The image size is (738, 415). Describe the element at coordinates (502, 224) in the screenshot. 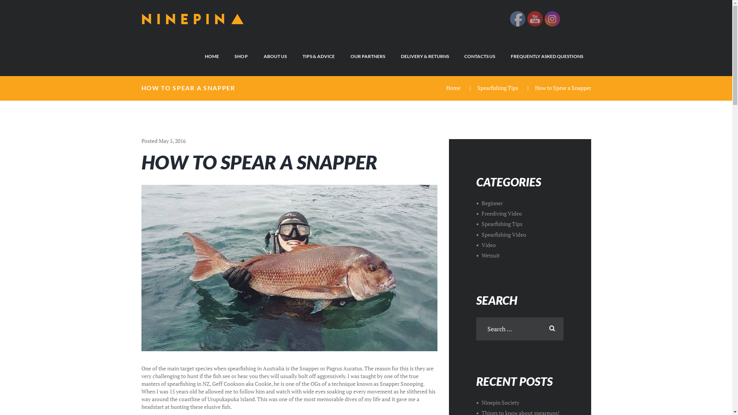

I see `Spearfishing Tips` at that location.